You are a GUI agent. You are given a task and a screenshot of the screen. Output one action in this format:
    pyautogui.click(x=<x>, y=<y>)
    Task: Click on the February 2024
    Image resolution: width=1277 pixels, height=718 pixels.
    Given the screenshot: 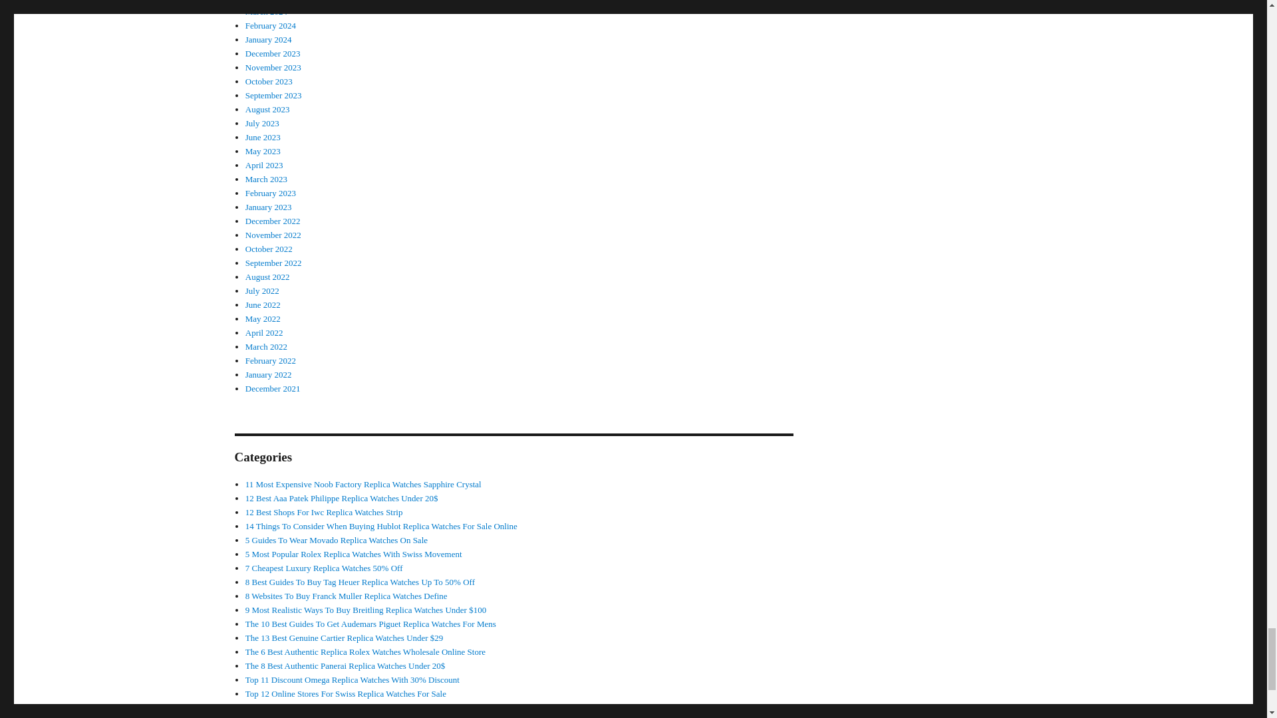 What is the action you would take?
    pyautogui.click(x=270, y=25)
    